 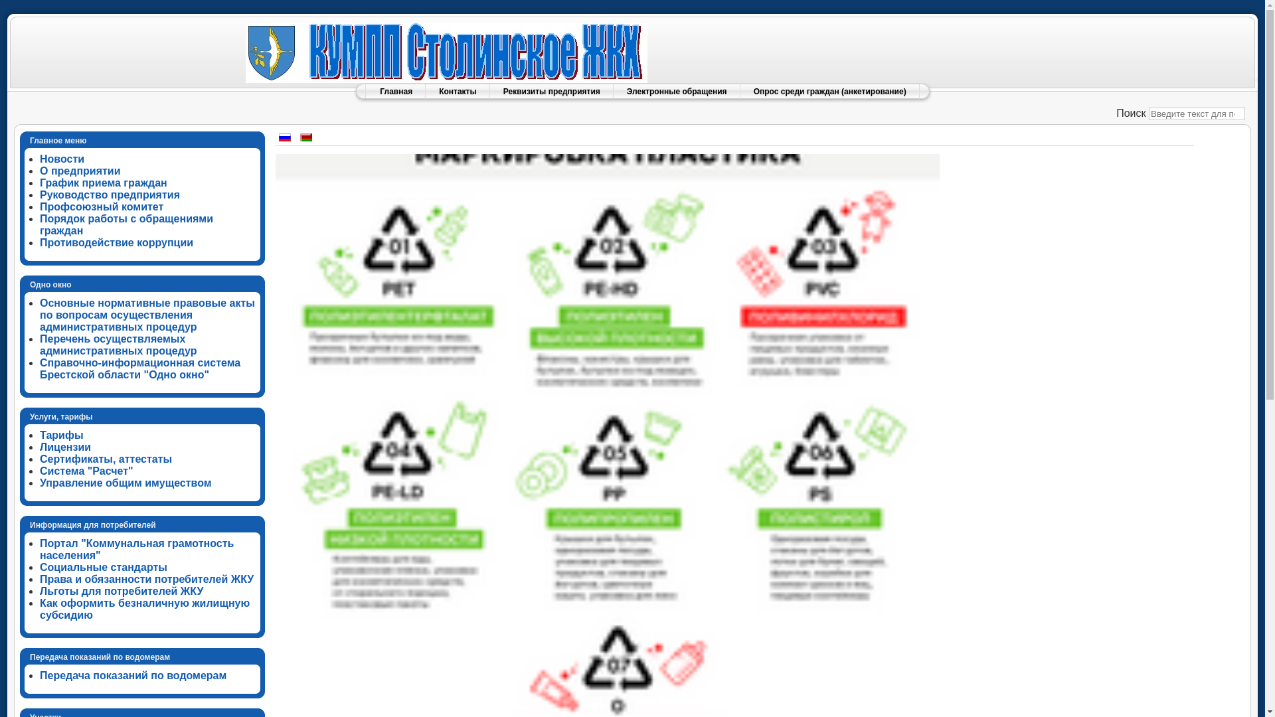 I want to click on Russian (Russia), so click(x=285, y=137).